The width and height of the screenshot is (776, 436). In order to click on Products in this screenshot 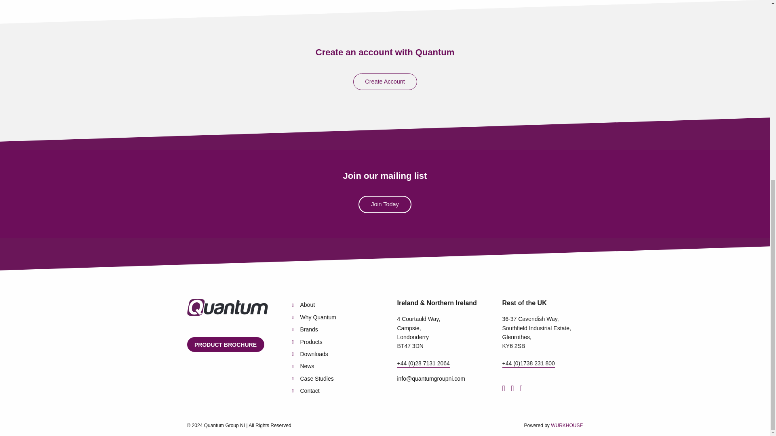, I will do `click(306, 342)`.